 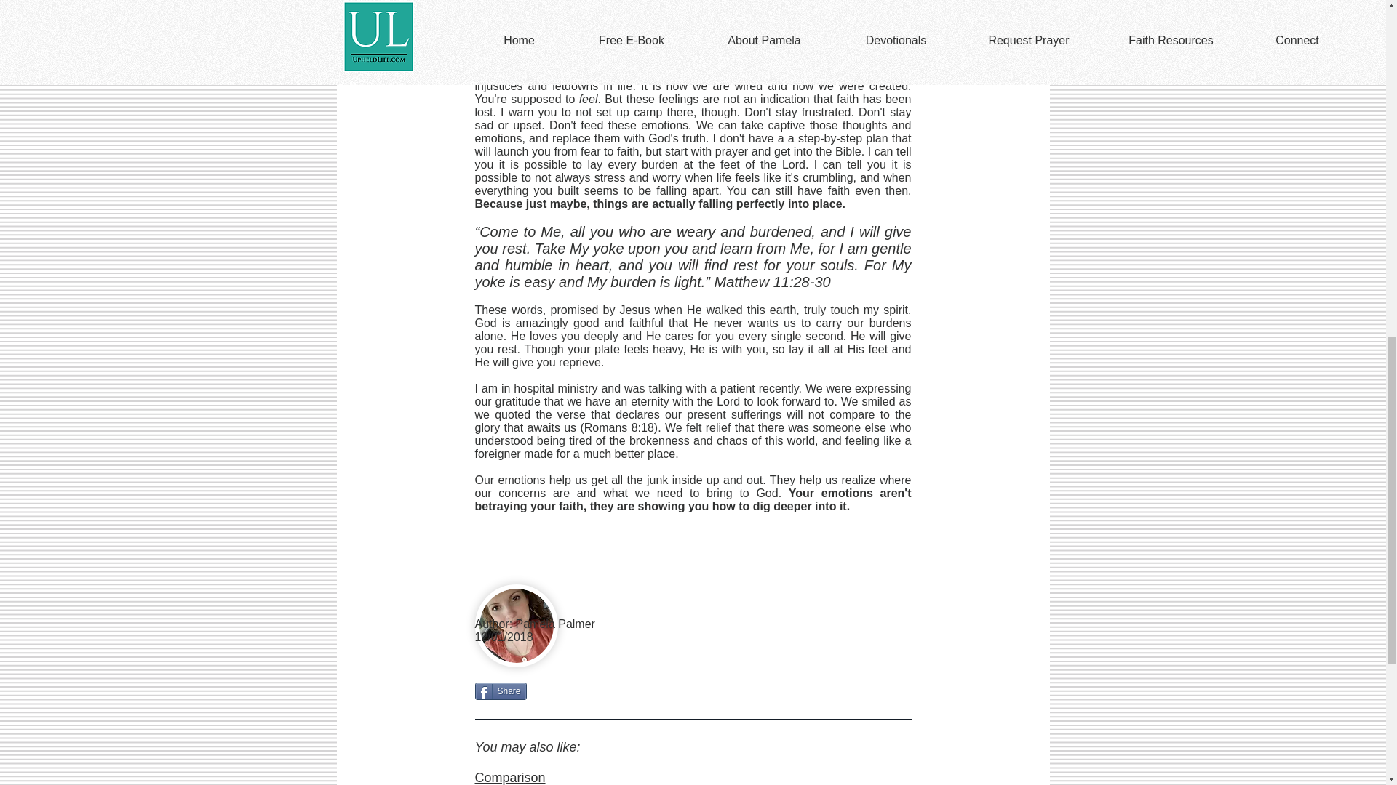 What do you see at coordinates (509, 778) in the screenshot?
I see `Comparison` at bounding box center [509, 778].